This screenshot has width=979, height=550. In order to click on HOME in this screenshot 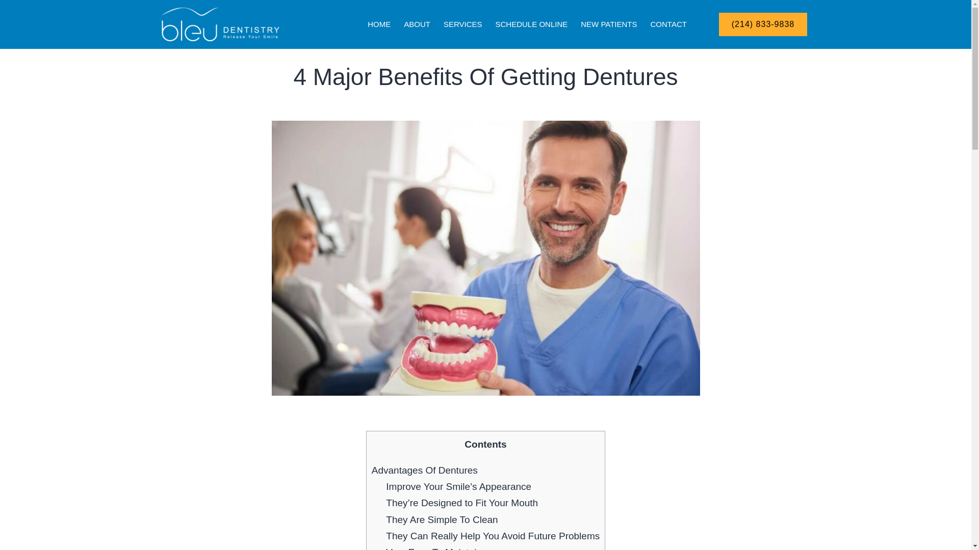, I will do `click(378, 24)`.